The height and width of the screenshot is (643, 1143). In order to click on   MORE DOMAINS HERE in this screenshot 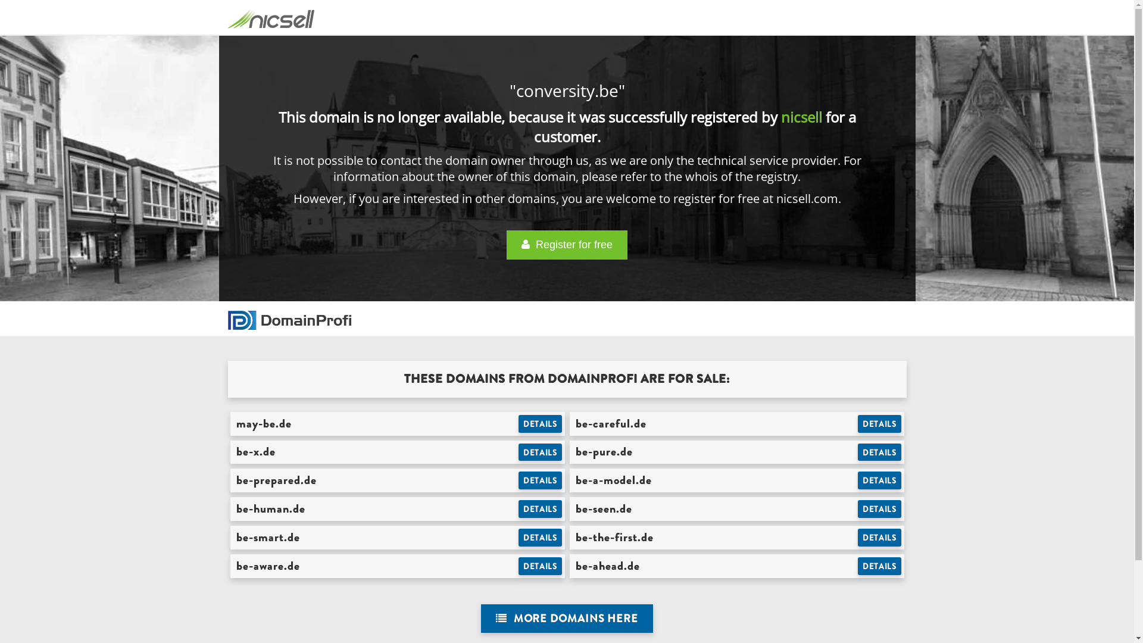, I will do `click(567, 619)`.